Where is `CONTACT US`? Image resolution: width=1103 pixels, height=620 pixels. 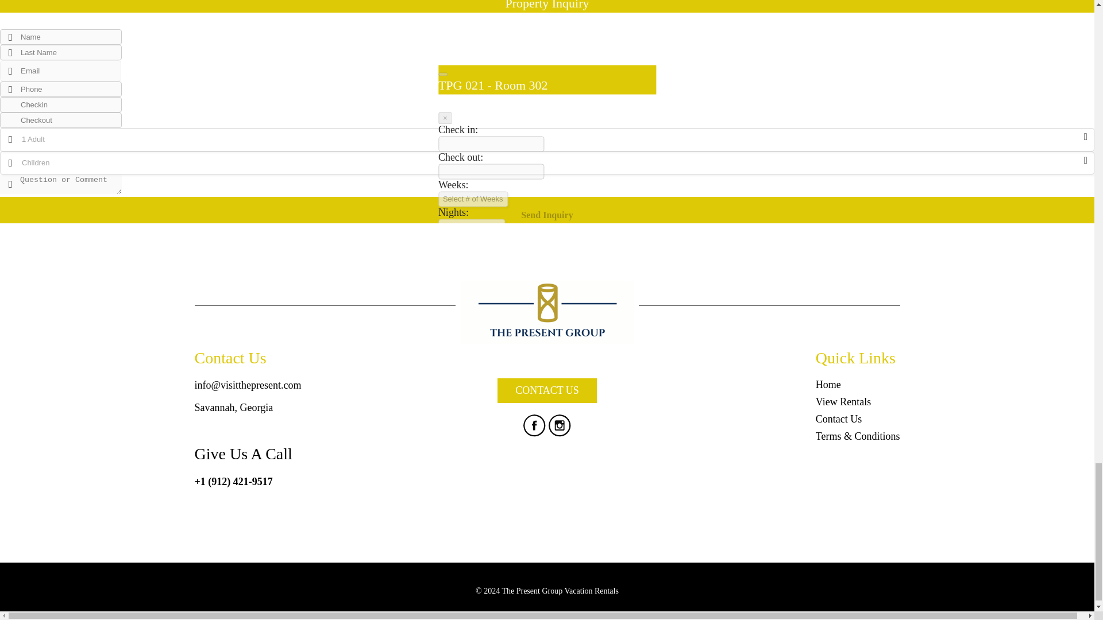
CONTACT US is located at coordinates (547, 390).